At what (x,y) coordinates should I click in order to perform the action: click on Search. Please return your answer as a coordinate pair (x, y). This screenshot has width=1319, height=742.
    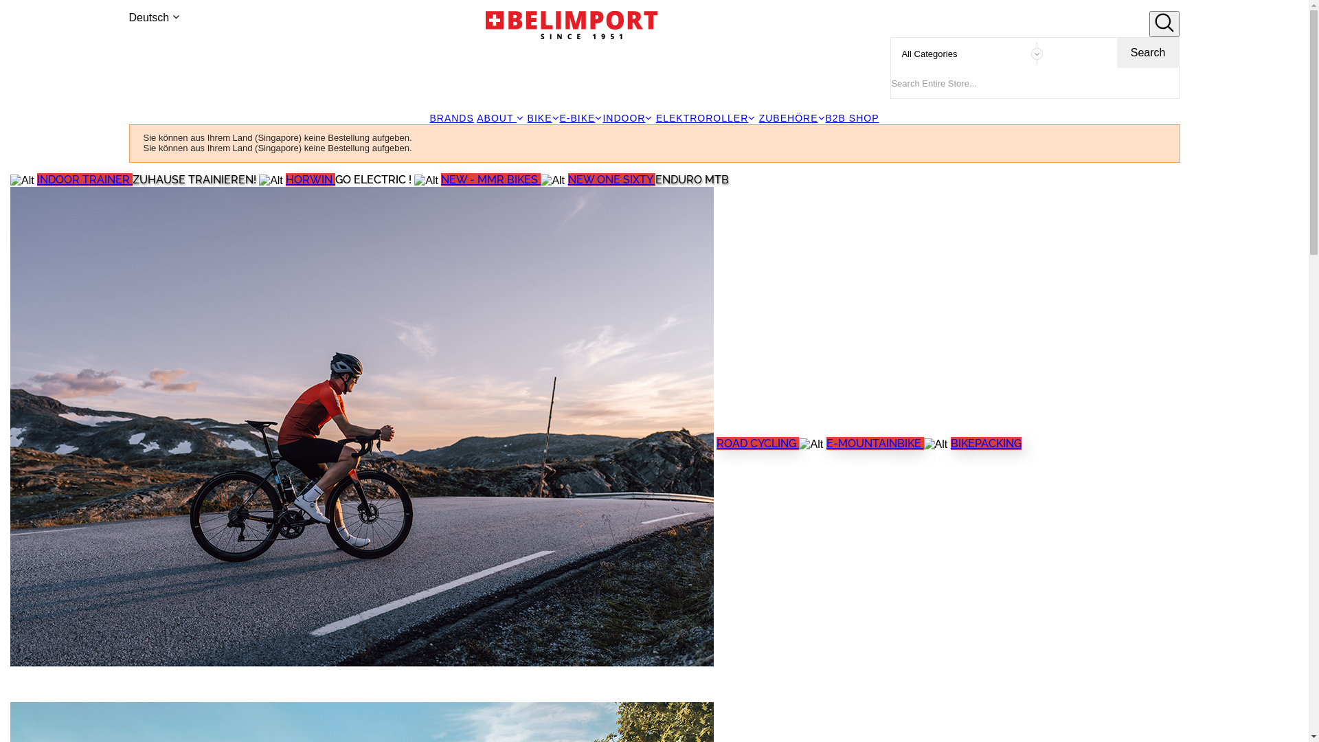
    Looking at the image, I should click on (1149, 53).